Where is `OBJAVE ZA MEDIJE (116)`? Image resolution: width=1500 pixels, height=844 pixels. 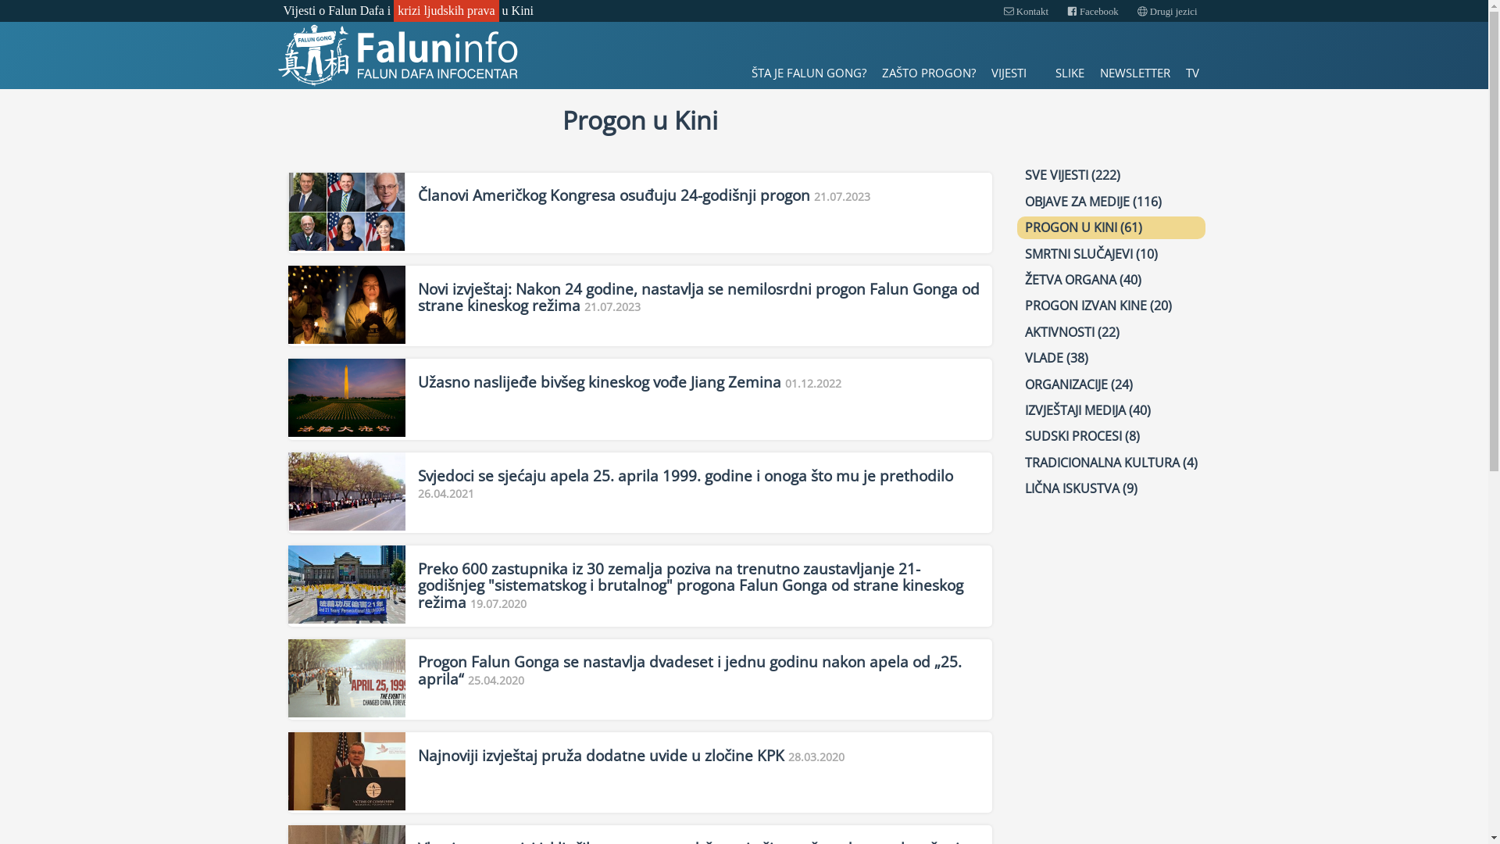 OBJAVE ZA MEDIJE (116) is located at coordinates (1111, 202).